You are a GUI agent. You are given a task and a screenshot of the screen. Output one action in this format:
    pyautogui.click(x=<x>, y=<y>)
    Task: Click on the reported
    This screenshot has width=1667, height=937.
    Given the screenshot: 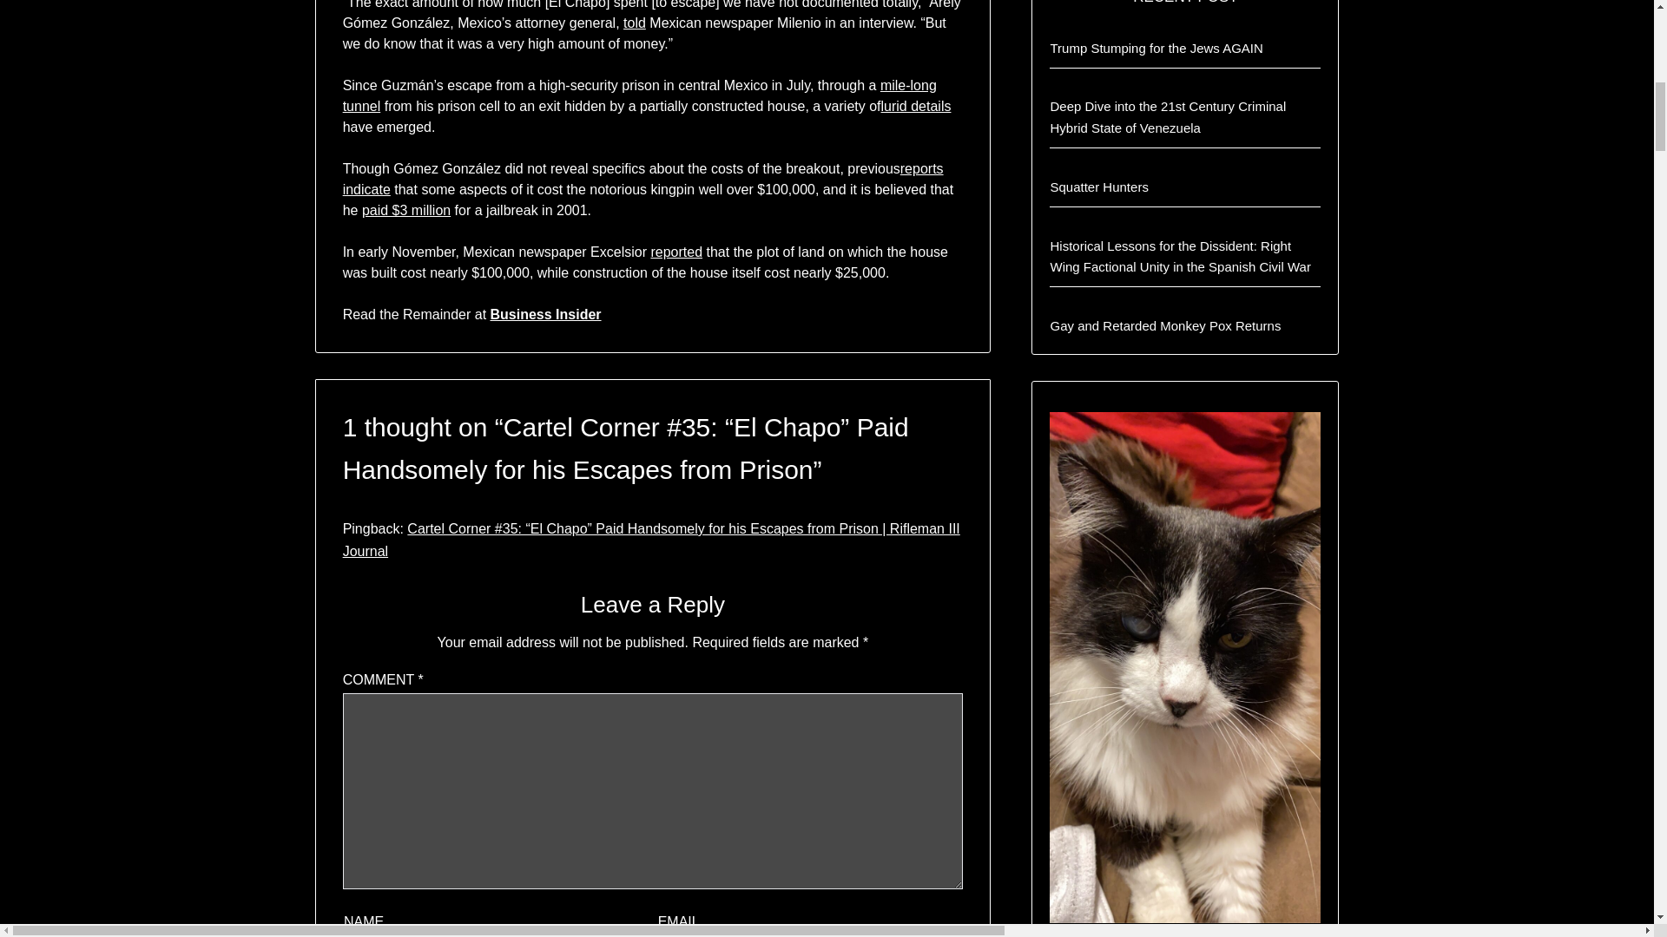 What is the action you would take?
    pyautogui.click(x=675, y=252)
    